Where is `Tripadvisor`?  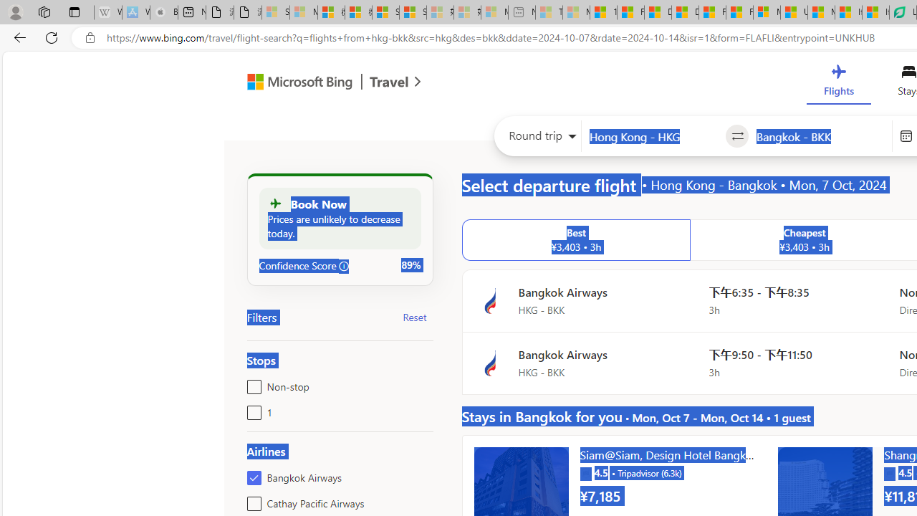
Tripadvisor is located at coordinates (890, 473).